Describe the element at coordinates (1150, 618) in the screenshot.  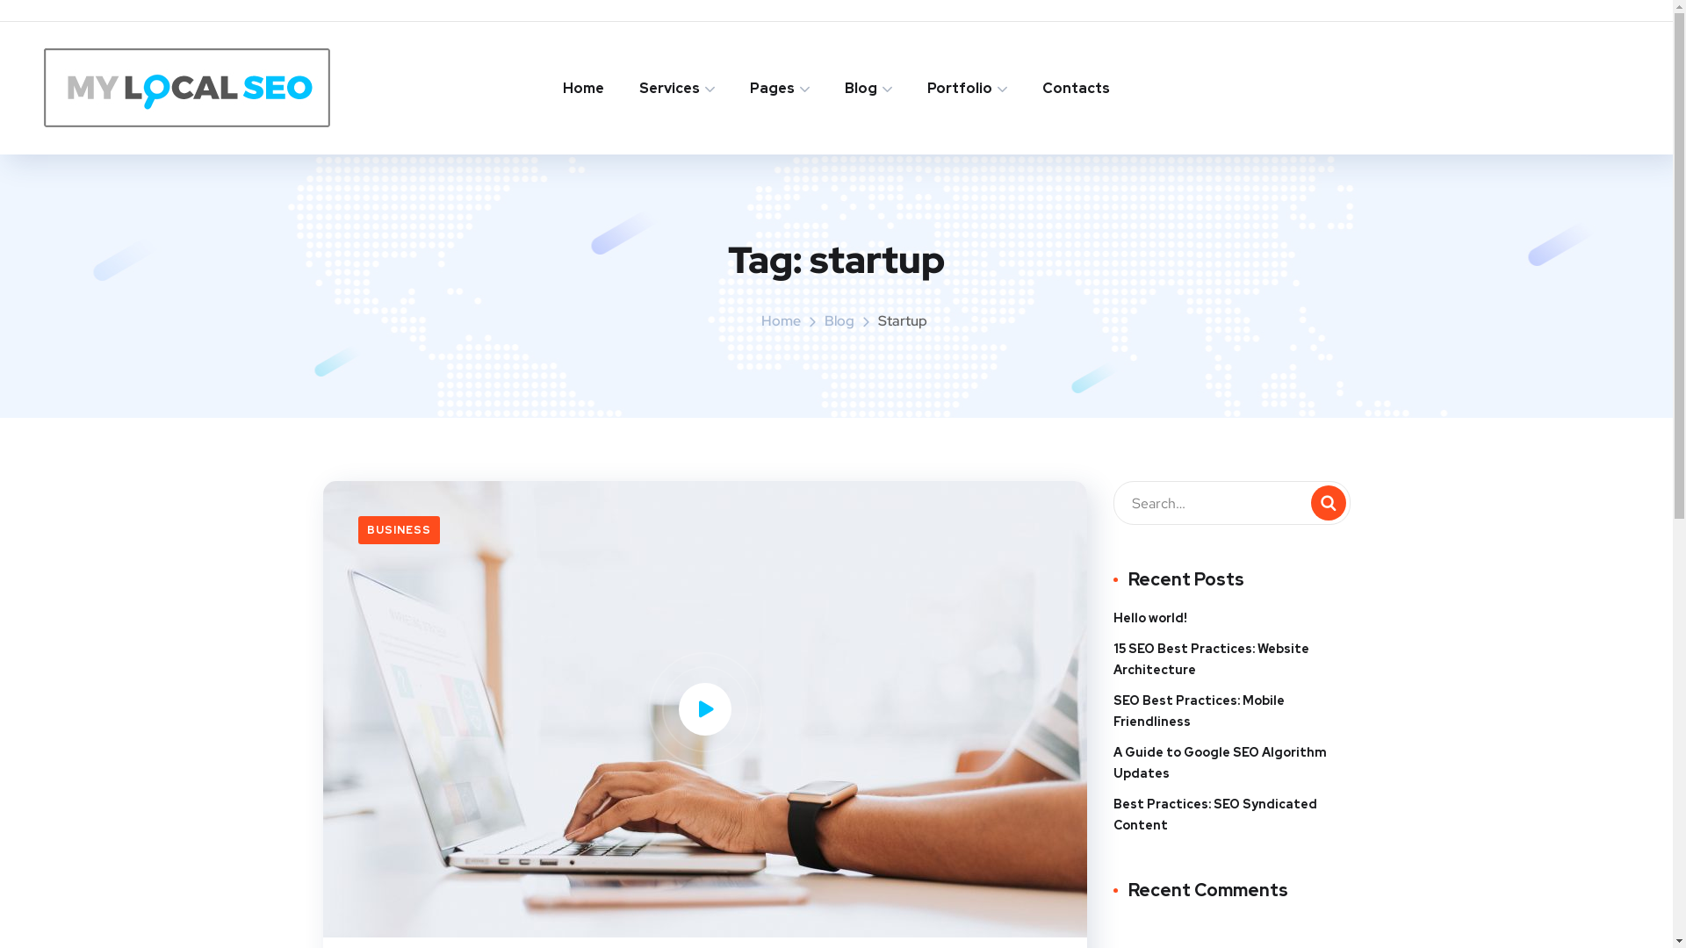
I see `Hello world!` at that location.